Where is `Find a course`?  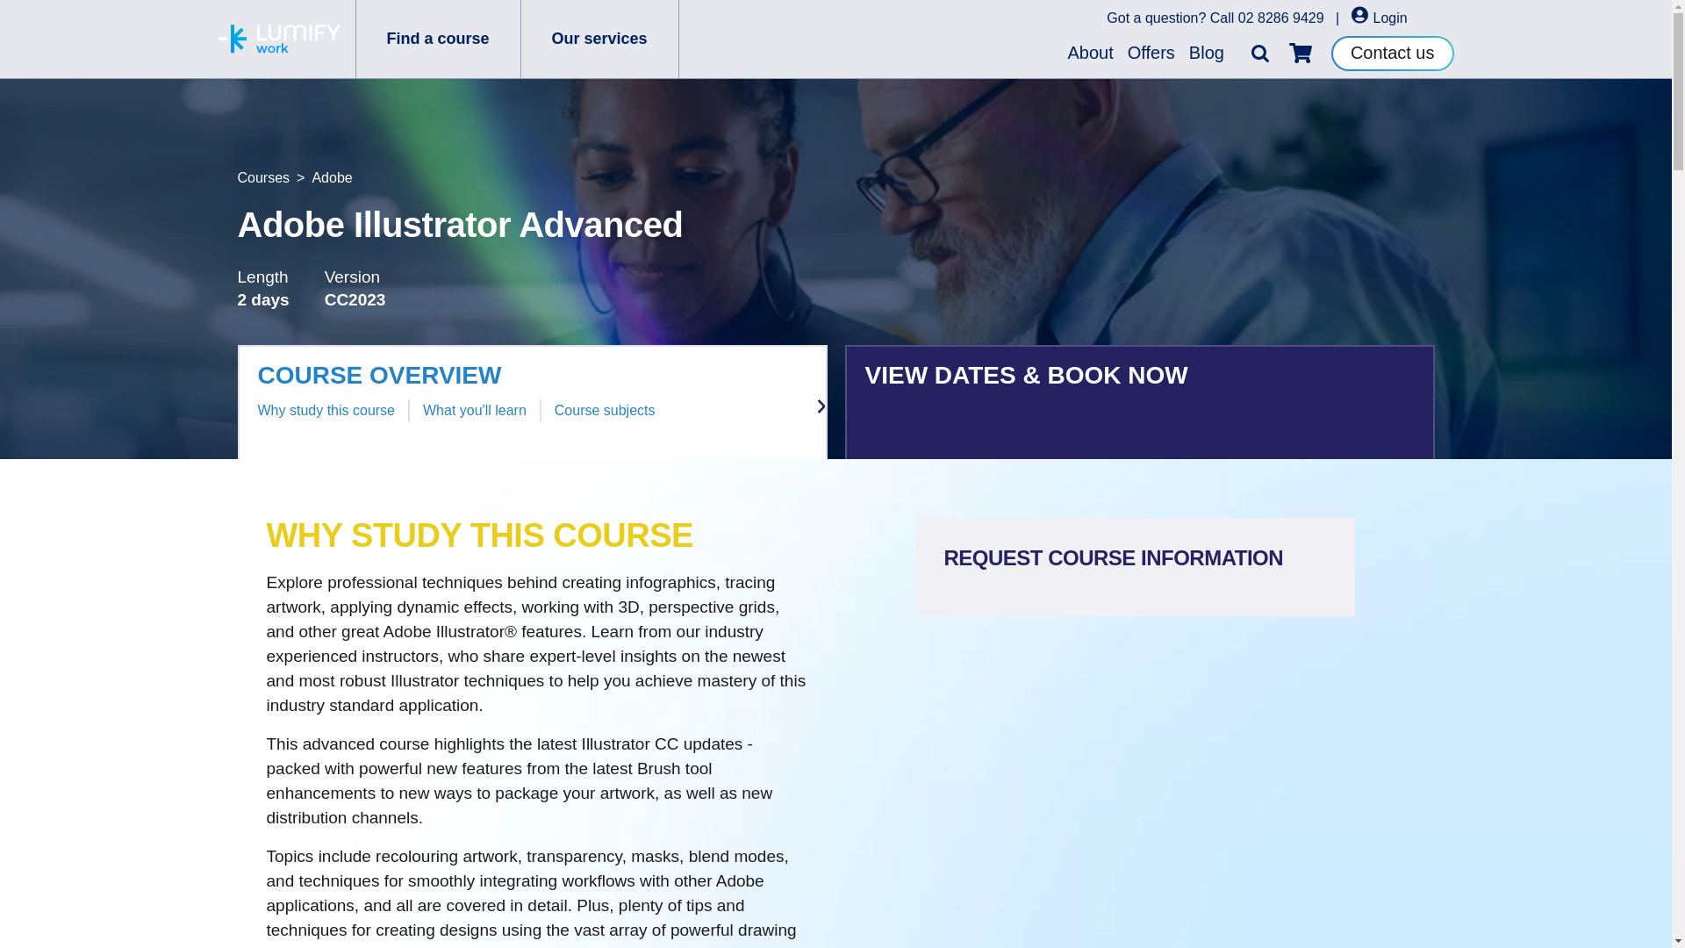
Find a course is located at coordinates (438, 39).